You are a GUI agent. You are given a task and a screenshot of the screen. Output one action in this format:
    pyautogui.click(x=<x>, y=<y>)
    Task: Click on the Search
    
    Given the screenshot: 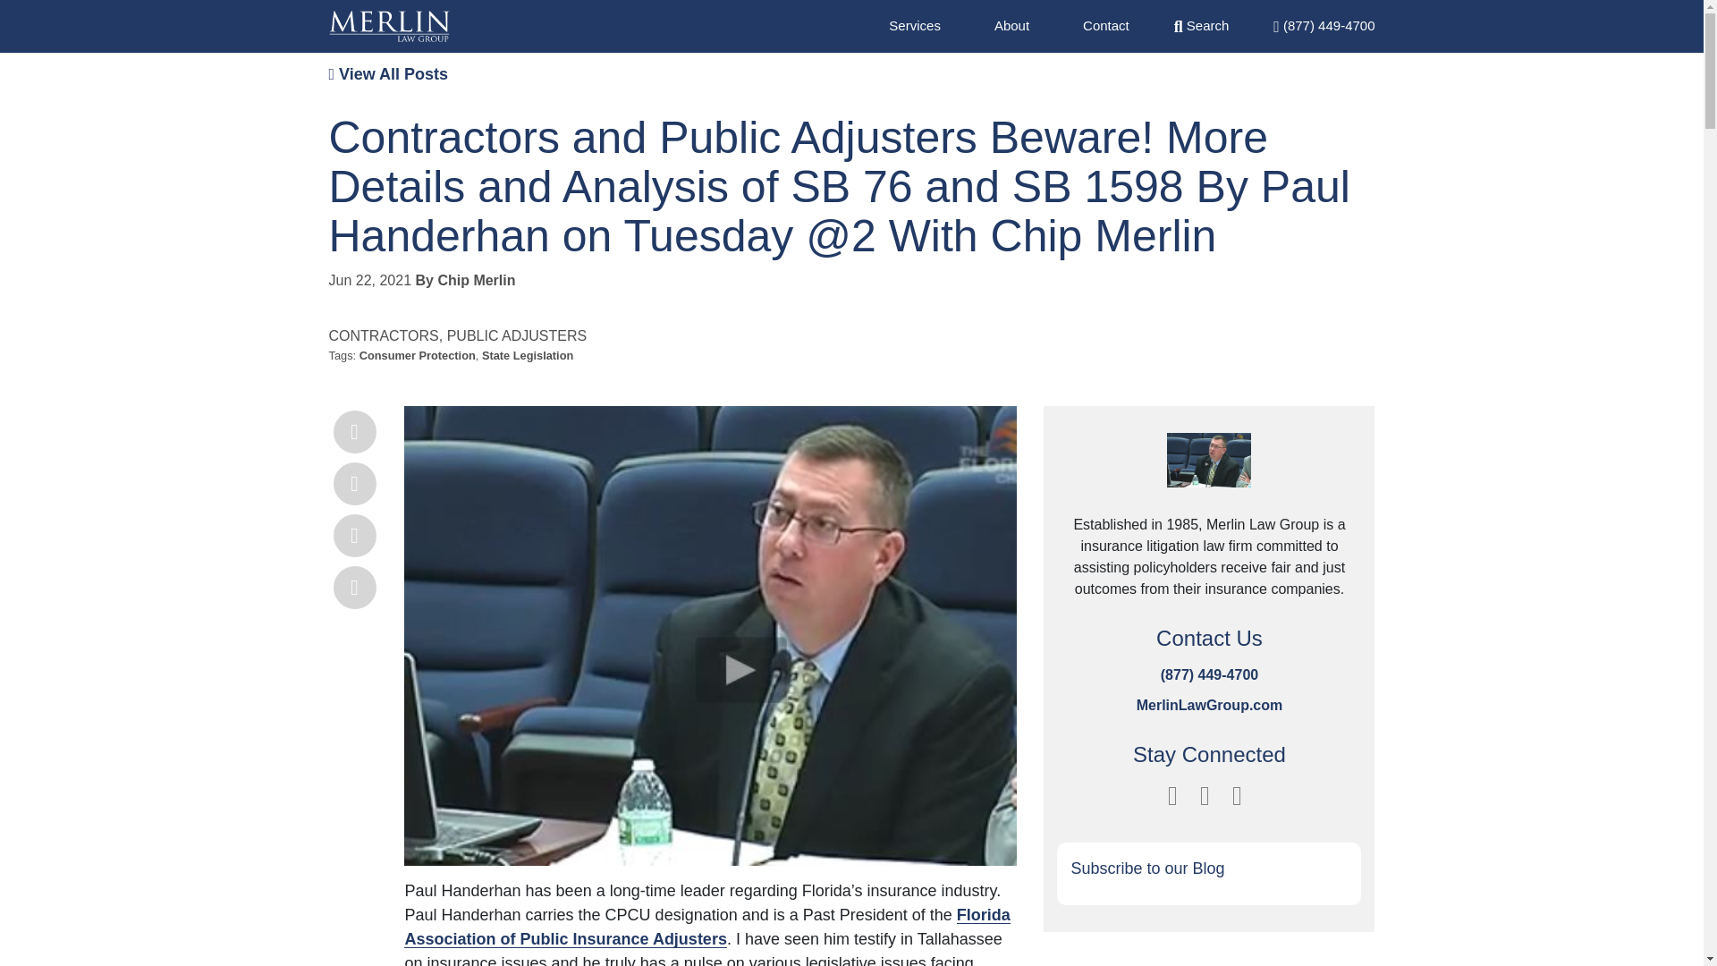 What is the action you would take?
    pyautogui.click(x=1202, y=25)
    